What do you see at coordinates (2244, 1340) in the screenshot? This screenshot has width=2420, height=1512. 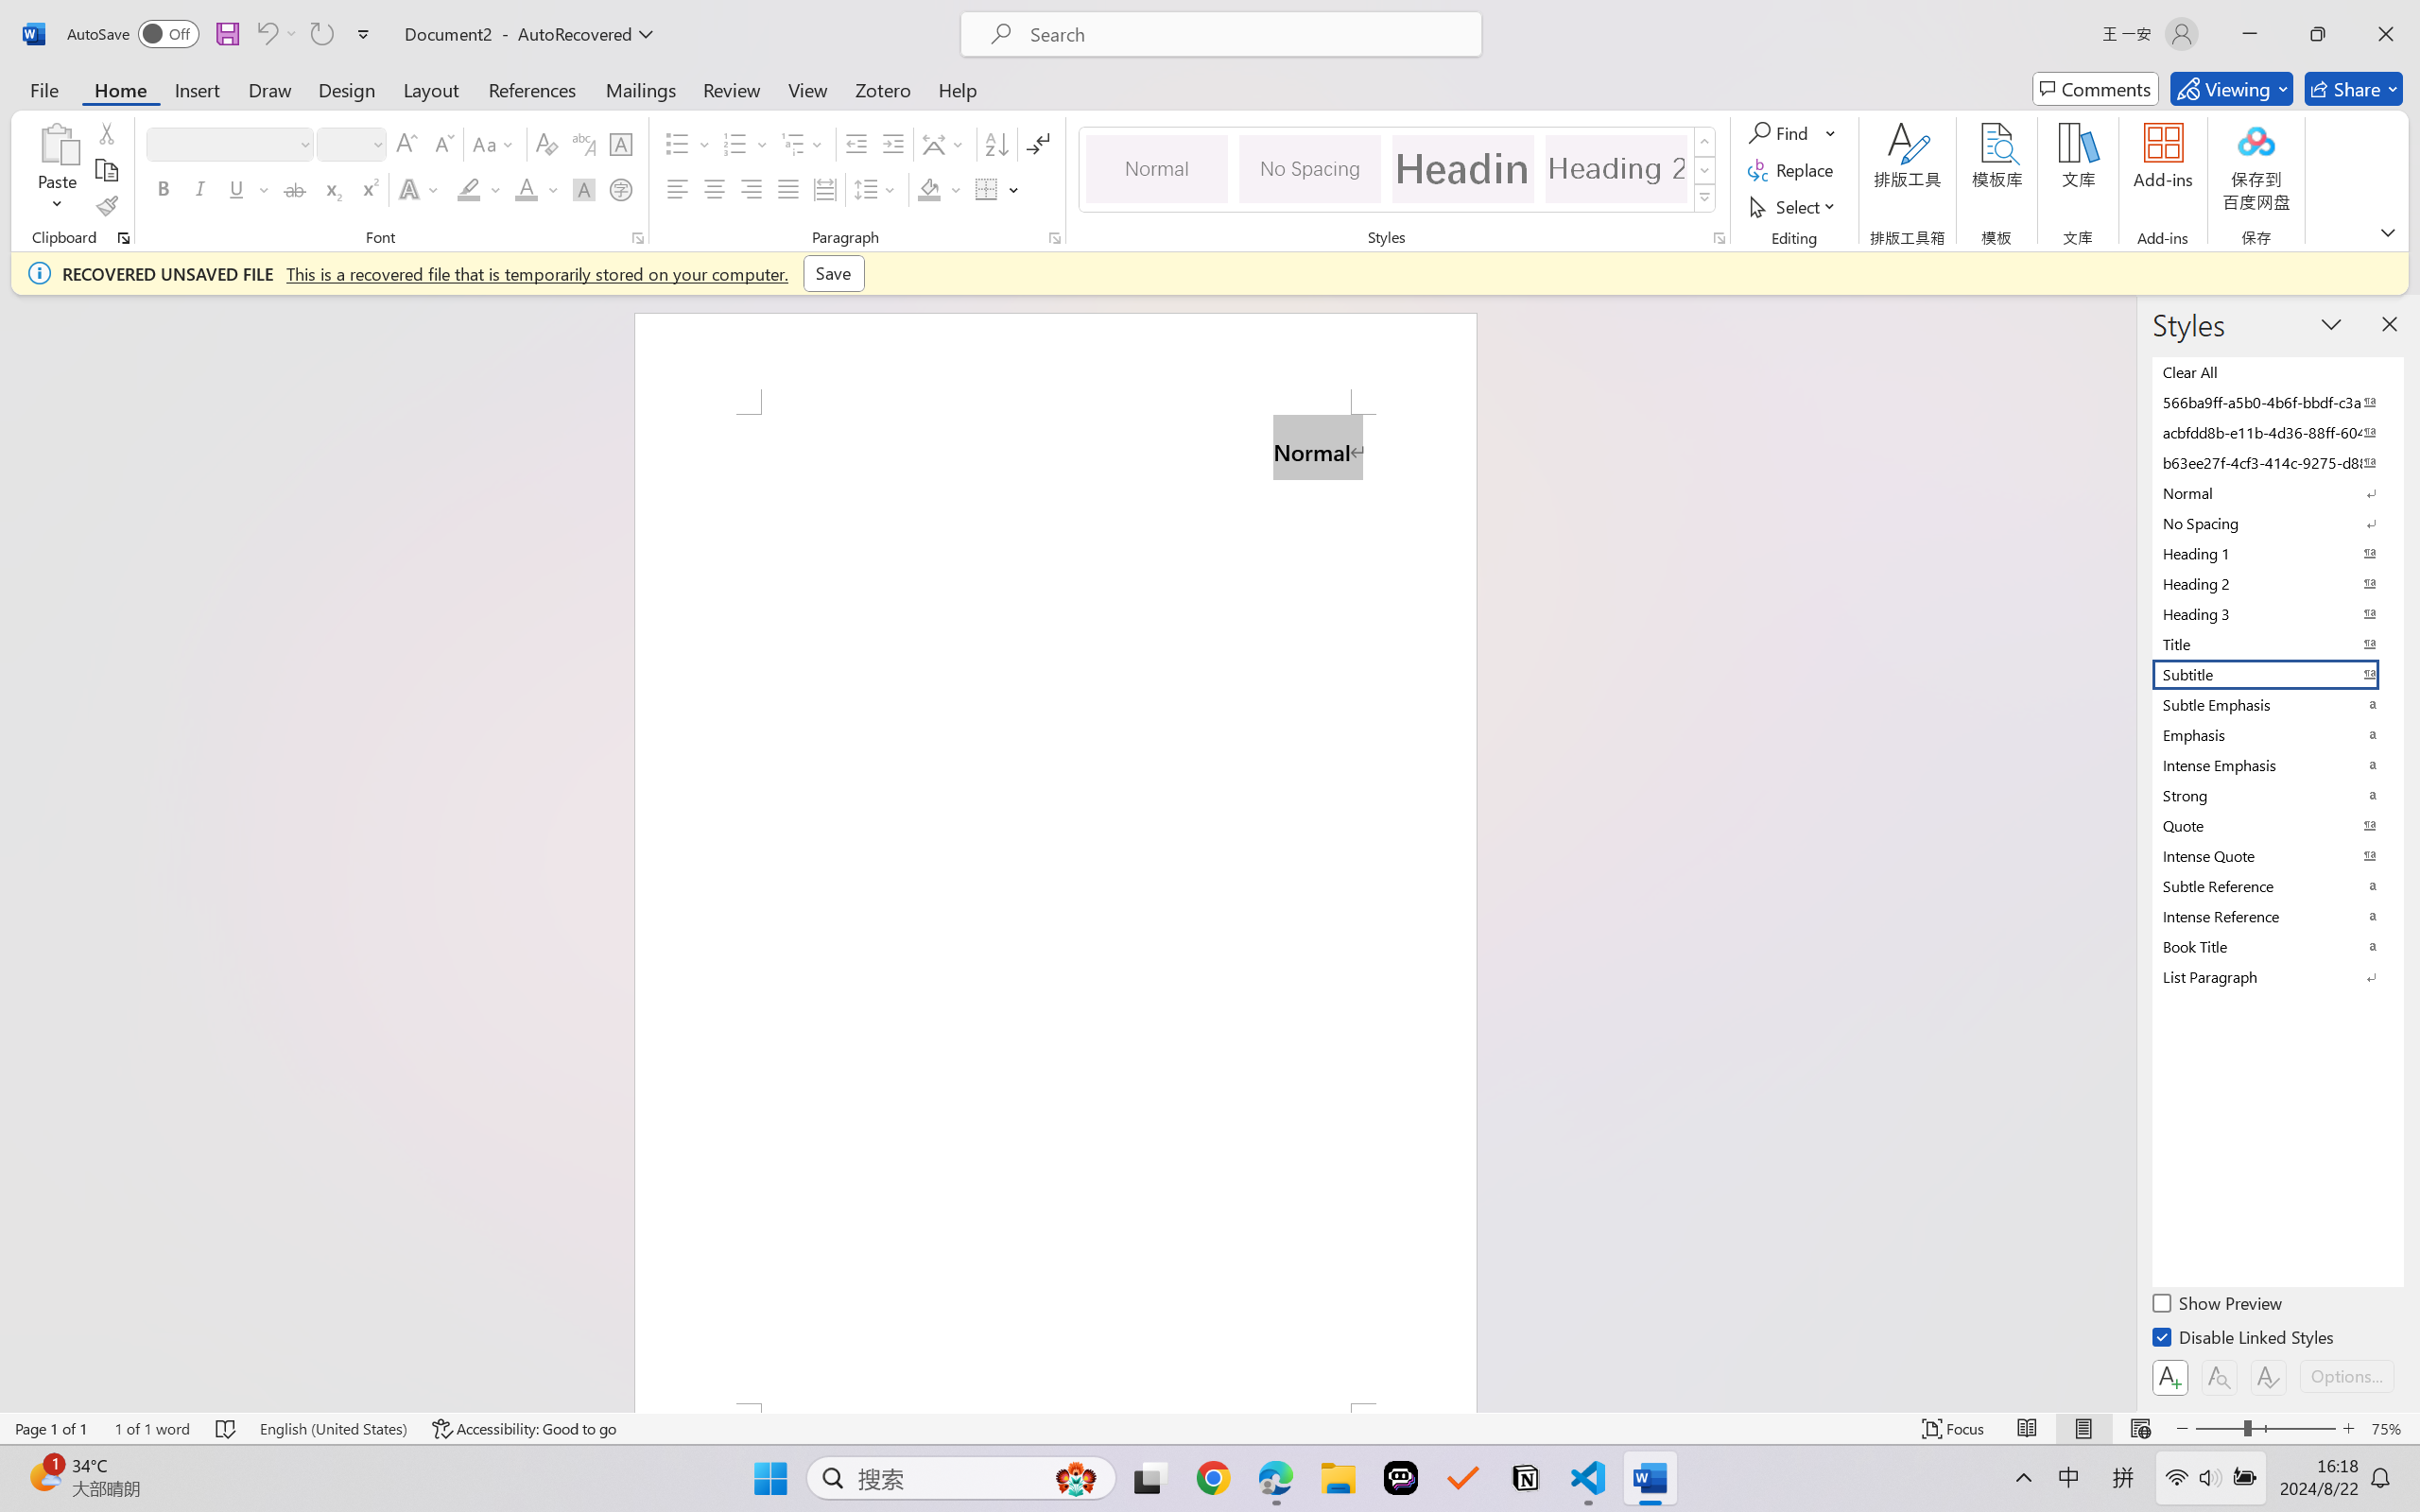 I see `Disable Linked Styles` at bounding box center [2244, 1340].